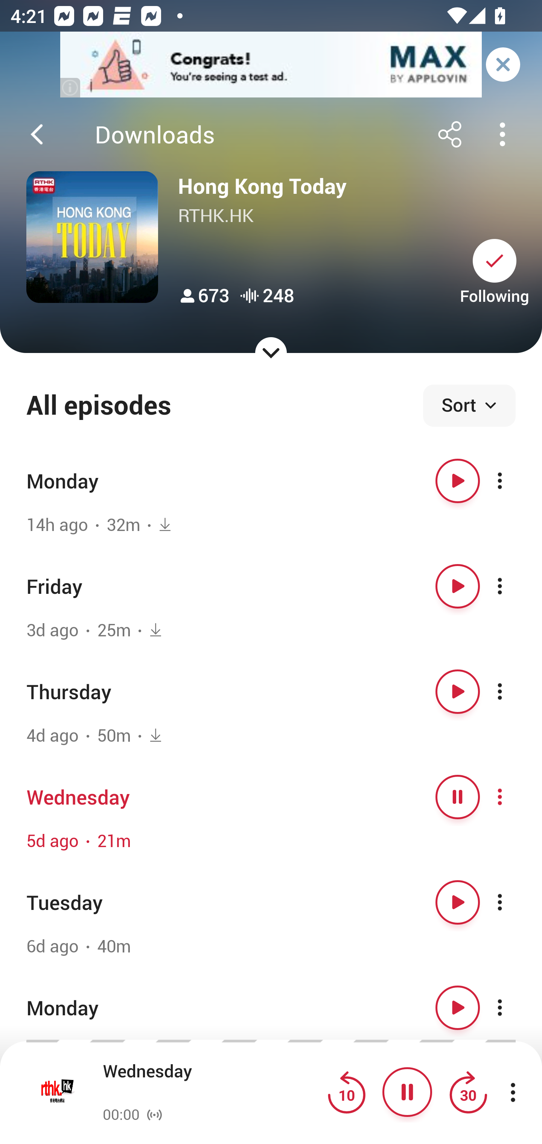  I want to click on Play button, so click(458, 692).